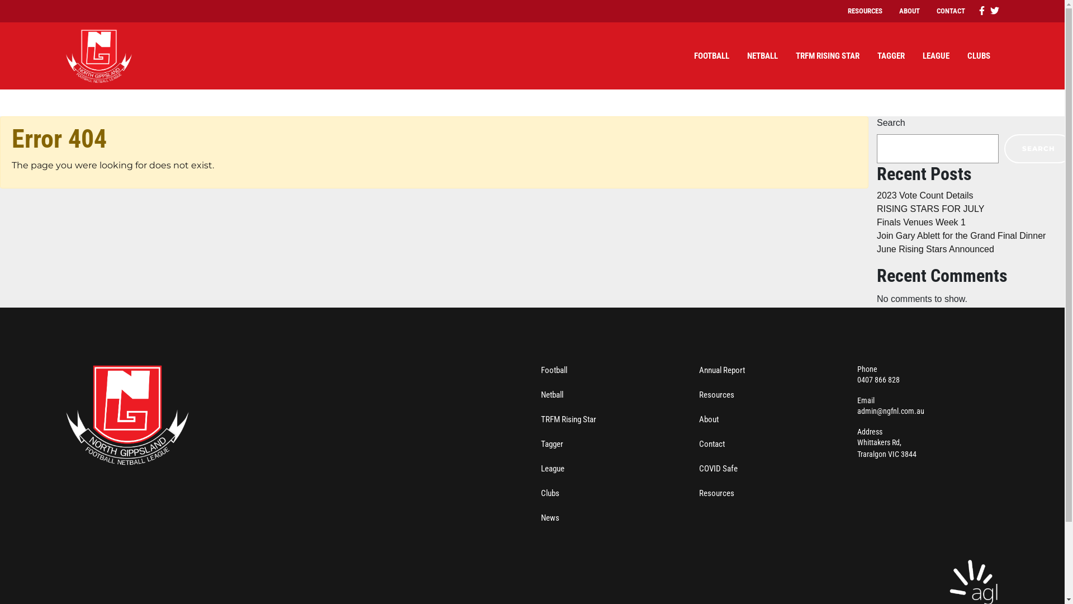  I want to click on Resources, so click(716, 493).